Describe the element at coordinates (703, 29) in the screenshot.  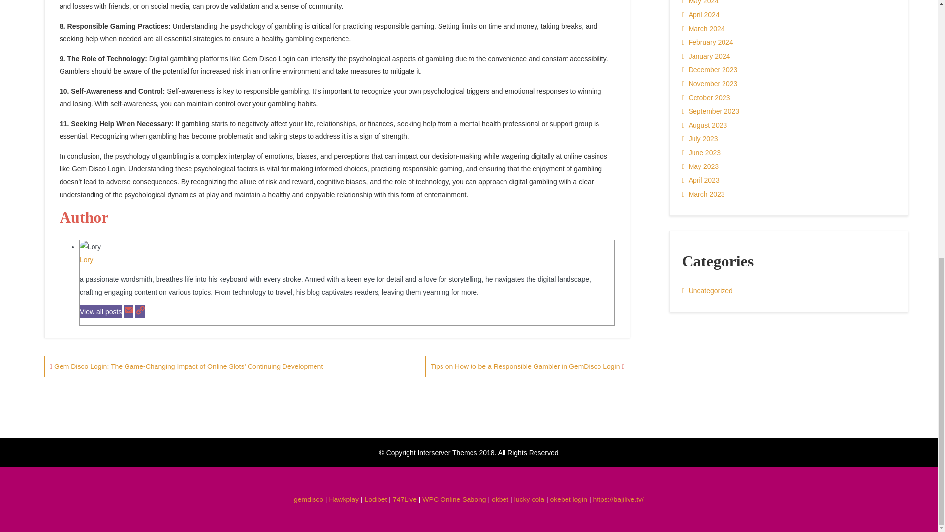
I see `March 2024` at that location.